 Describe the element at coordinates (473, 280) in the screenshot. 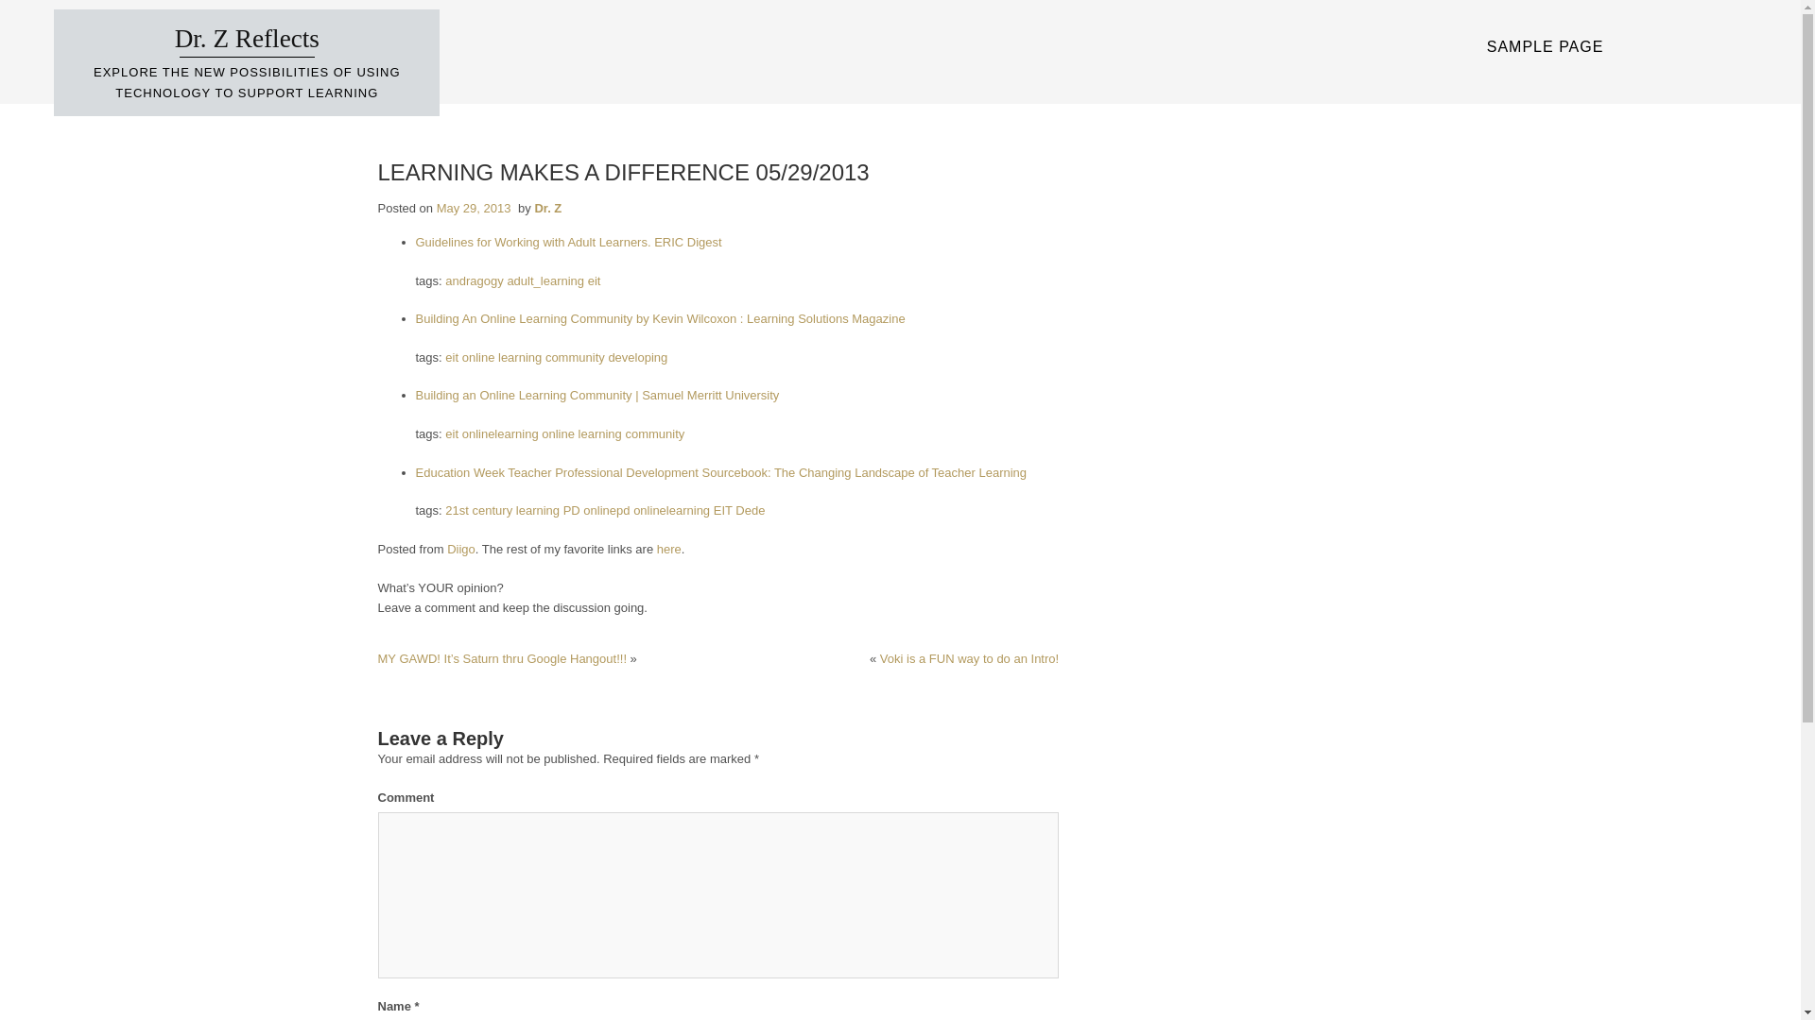

I see `andragogy` at that location.